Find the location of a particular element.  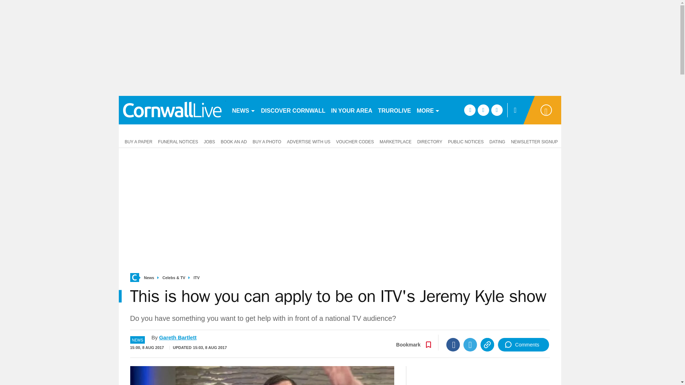

DISCOVER CORNWALL is located at coordinates (293, 110).